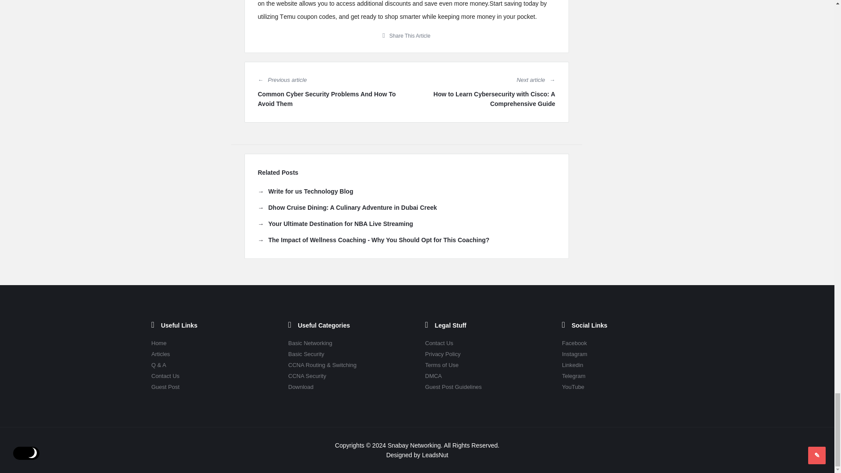 The height and width of the screenshot is (473, 841). What do you see at coordinates (347, 208) in the screenshot?
I see `Dhow Cruise Dining: A Culinary Adventure in Dubai Creek` at bounding box center [347, 208].